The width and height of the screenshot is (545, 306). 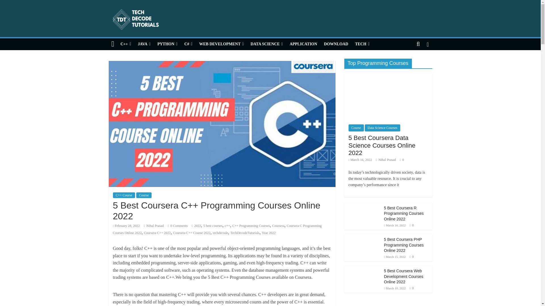 I want to click on WEB DEVELOPMENT, so click(x=221, y=44).